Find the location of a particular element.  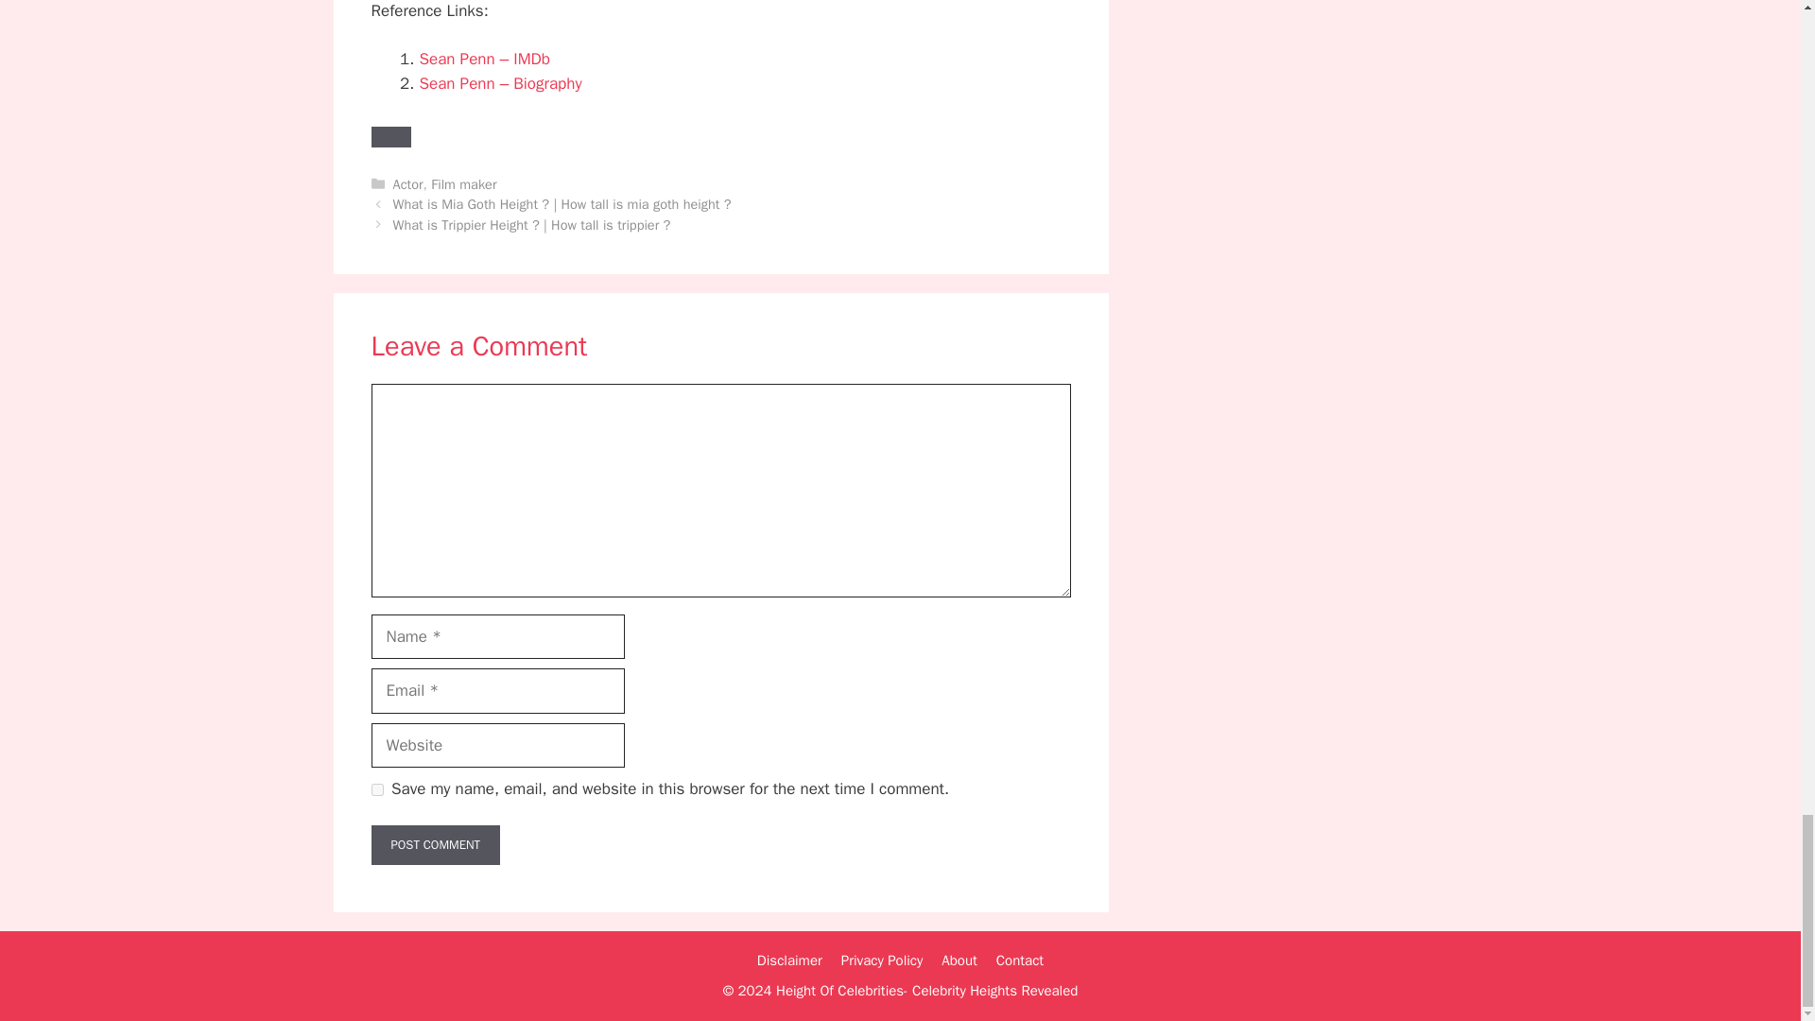

Post Comment is located at coordinates (435, 844).